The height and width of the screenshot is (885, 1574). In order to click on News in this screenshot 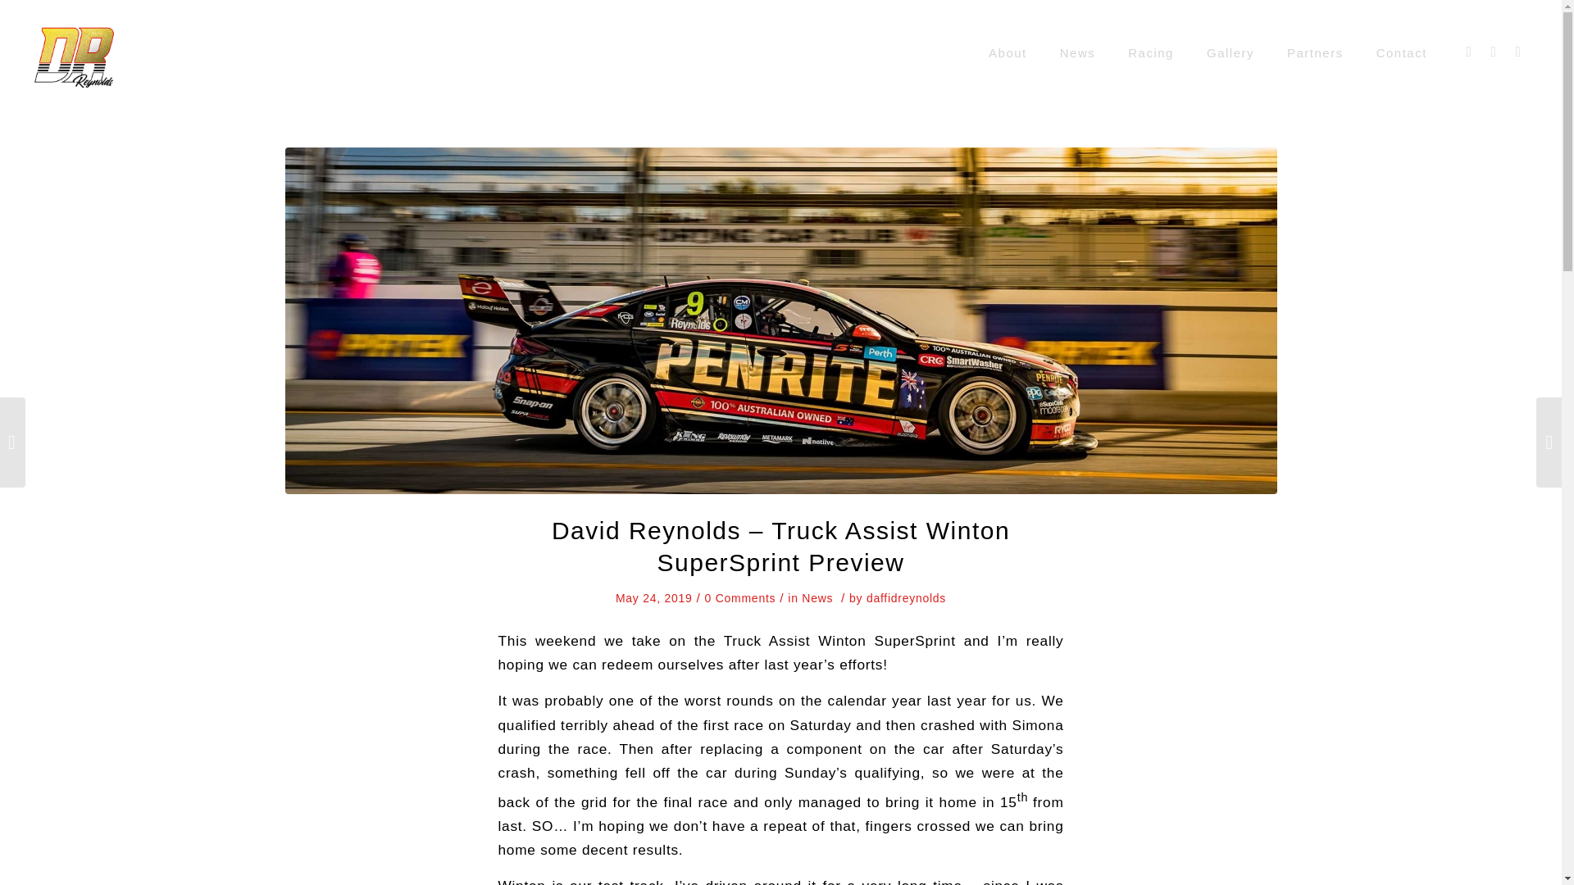, I will do `click(1077, 53)`.